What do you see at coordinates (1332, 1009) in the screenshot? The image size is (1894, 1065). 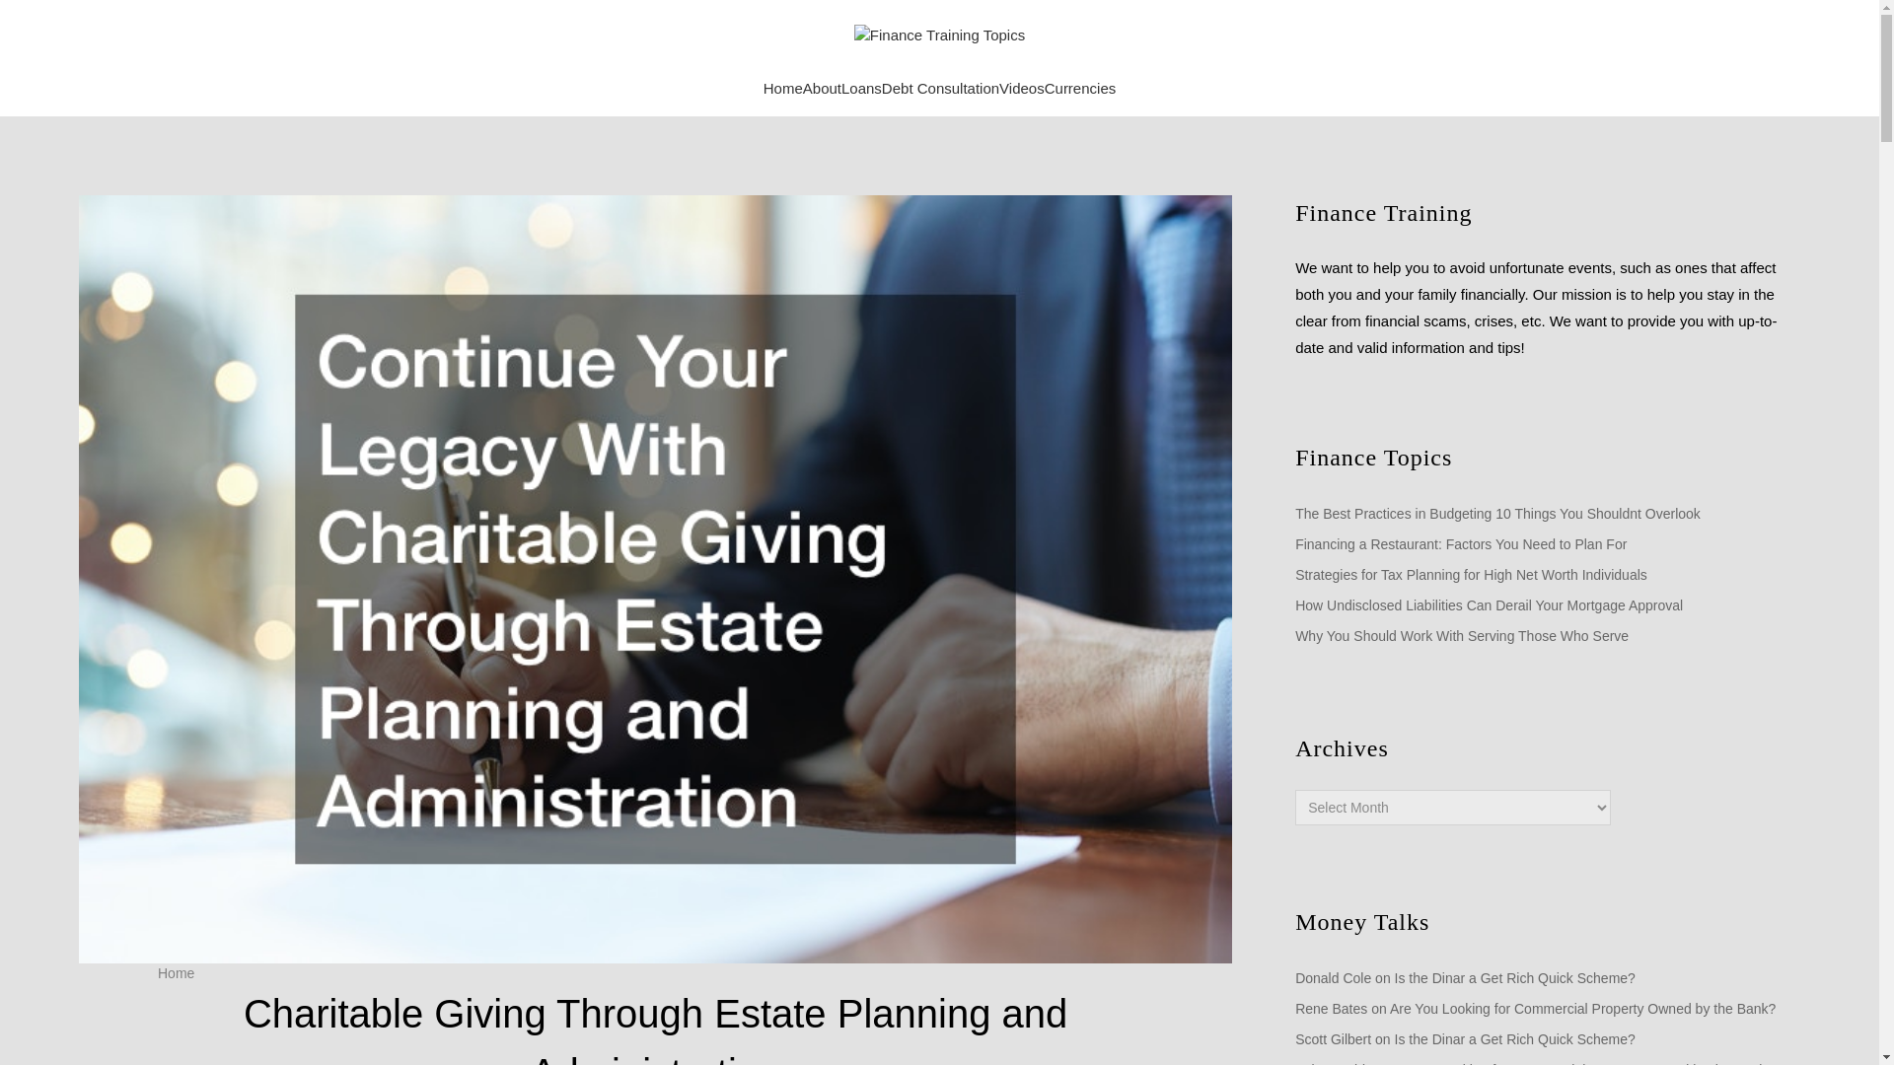 I see `Rene Bates` at bounding box center [1332, 1009].